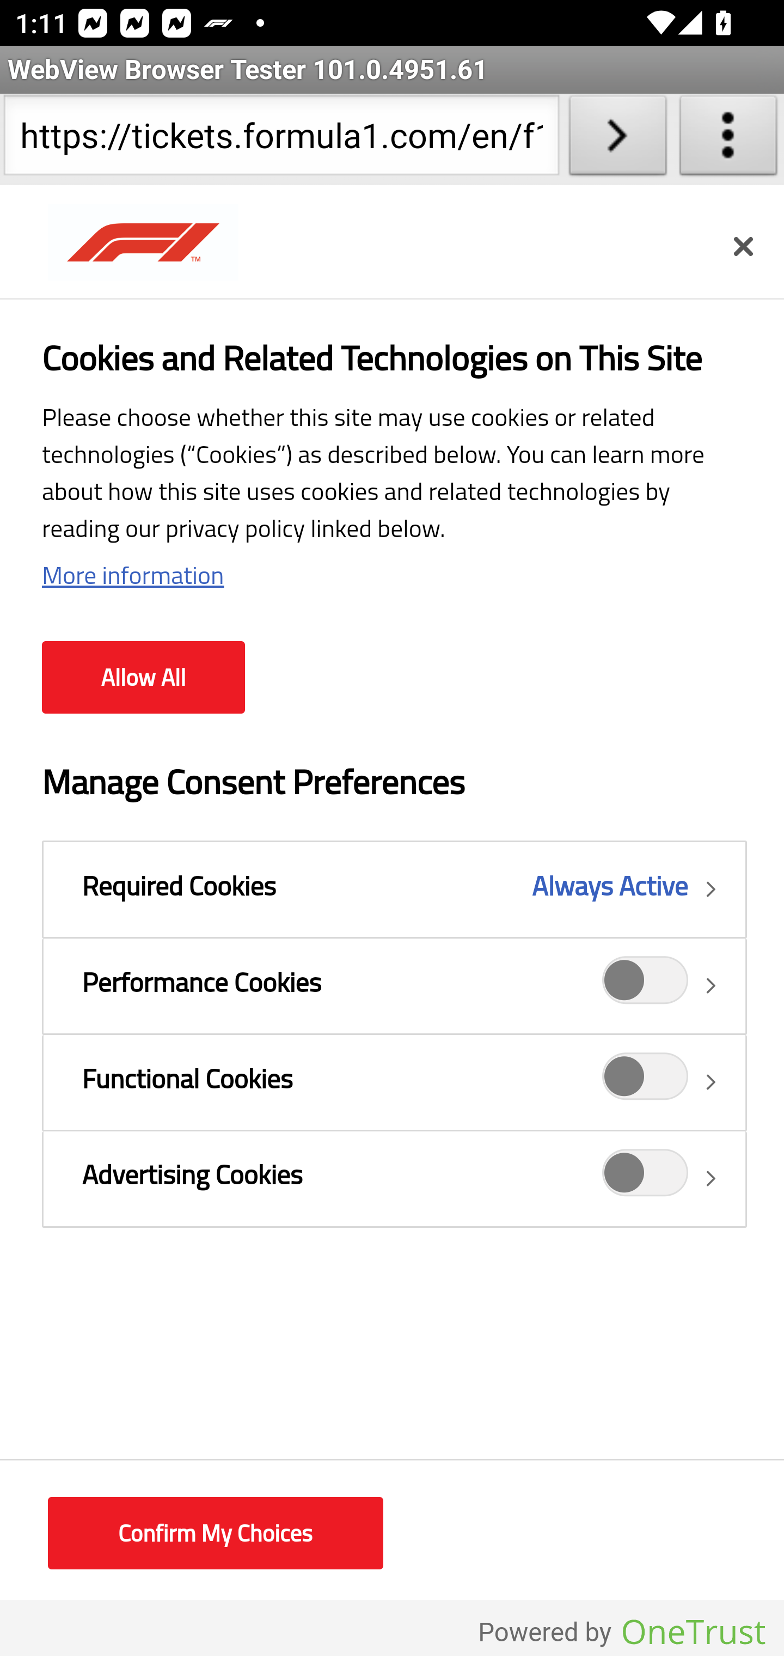 The width and height of the screenshot is (784, 1656). What do you see at coordinates (646, 1178) in the screenshot?
I see `Advertising Cookies` at bounding box center [646, 1178].